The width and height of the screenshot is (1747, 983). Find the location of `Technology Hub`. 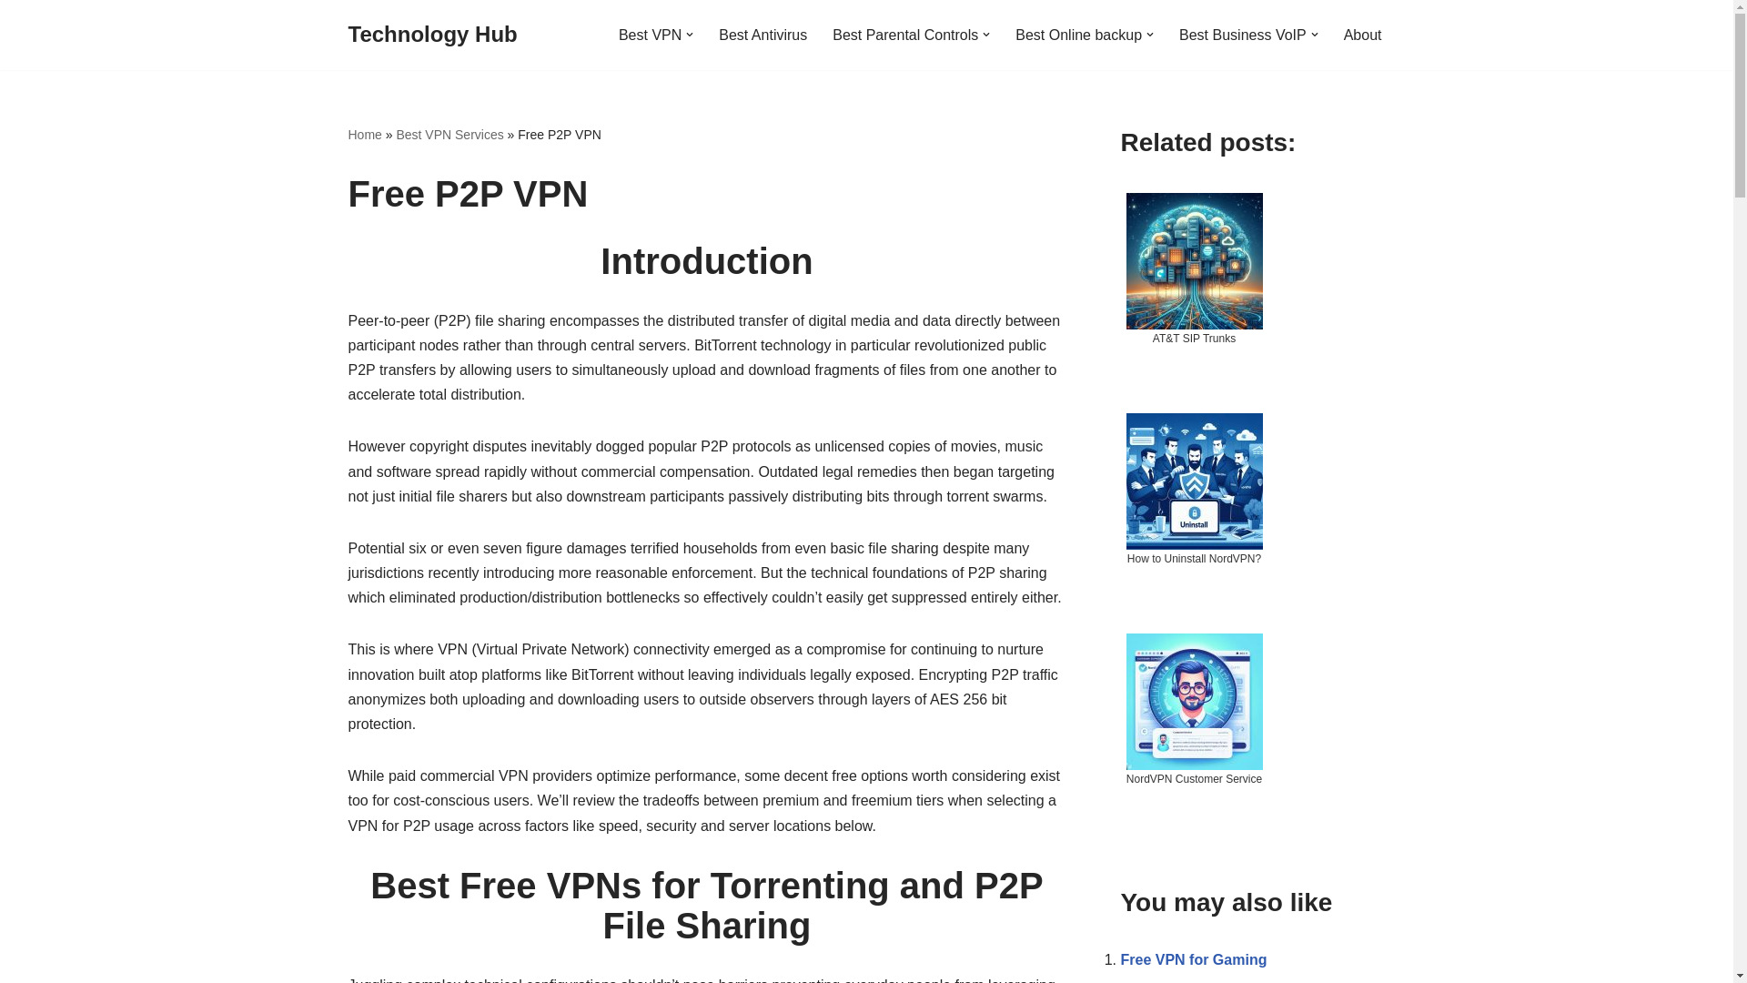

Technology Hub is located at coordinates (432, 35).